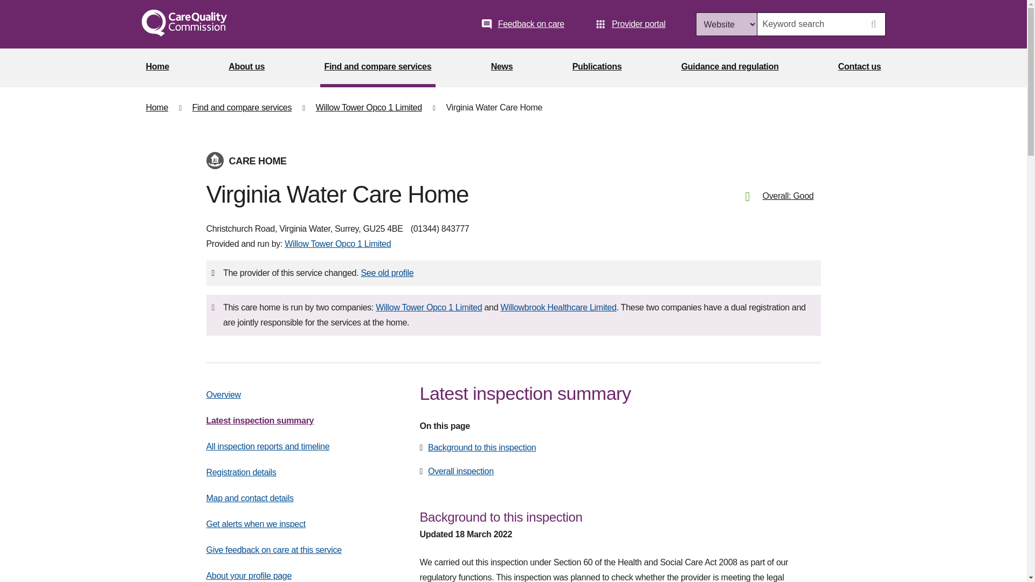  Describe the element at coordinates (267, 446) in the screenshot. I see `All inspection reports and timeline` at that location.